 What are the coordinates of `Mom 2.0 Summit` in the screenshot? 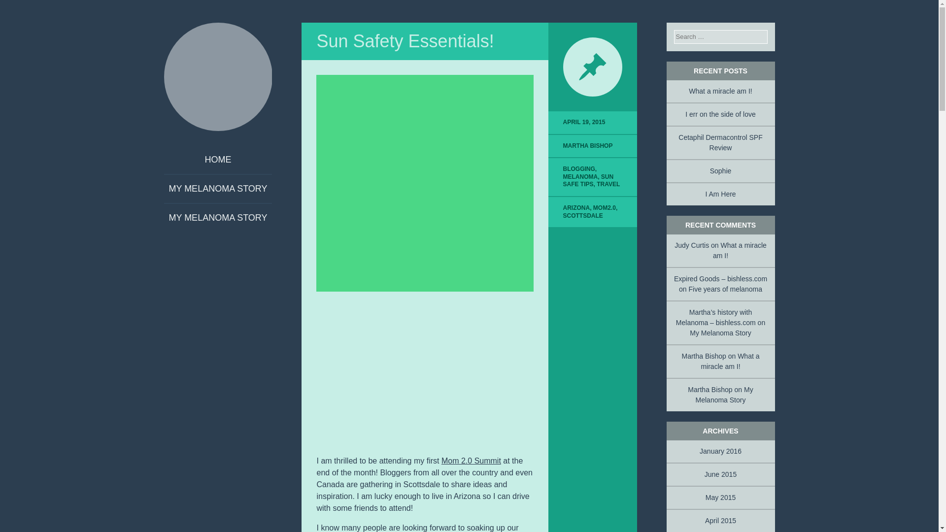 It's located at (471, 460).